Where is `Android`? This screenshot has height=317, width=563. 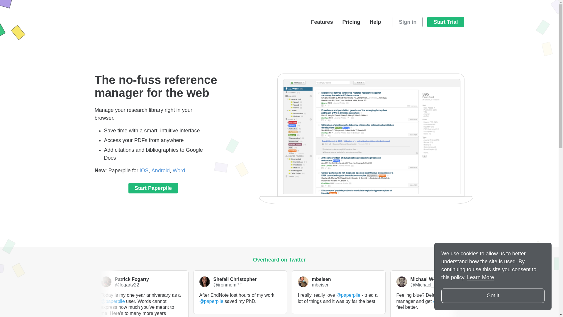 Android is located at coordinates (161, 170).